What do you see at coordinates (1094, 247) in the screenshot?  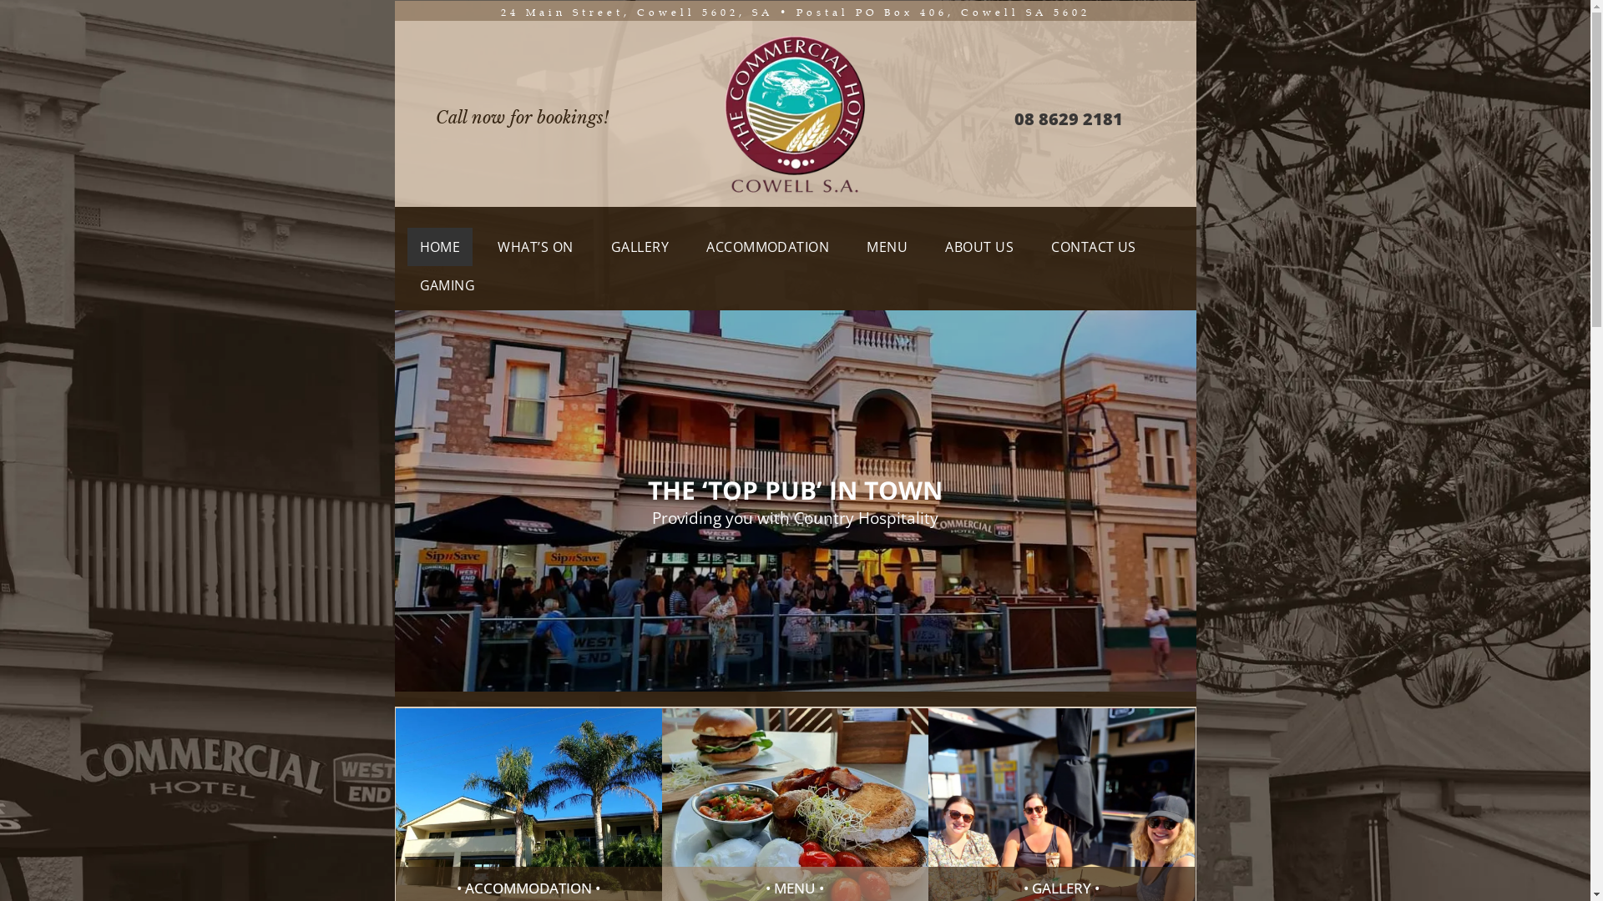 I see `CONTACT US` at bounding box center [1094, 247].